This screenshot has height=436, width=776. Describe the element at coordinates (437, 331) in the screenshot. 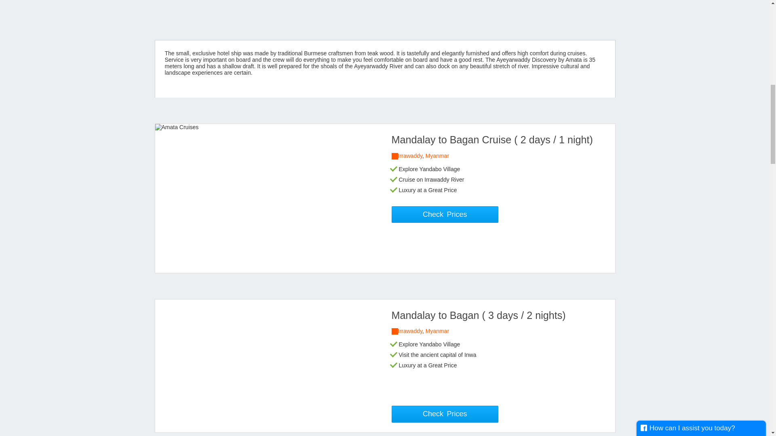

I see `Myanmar` at that location.